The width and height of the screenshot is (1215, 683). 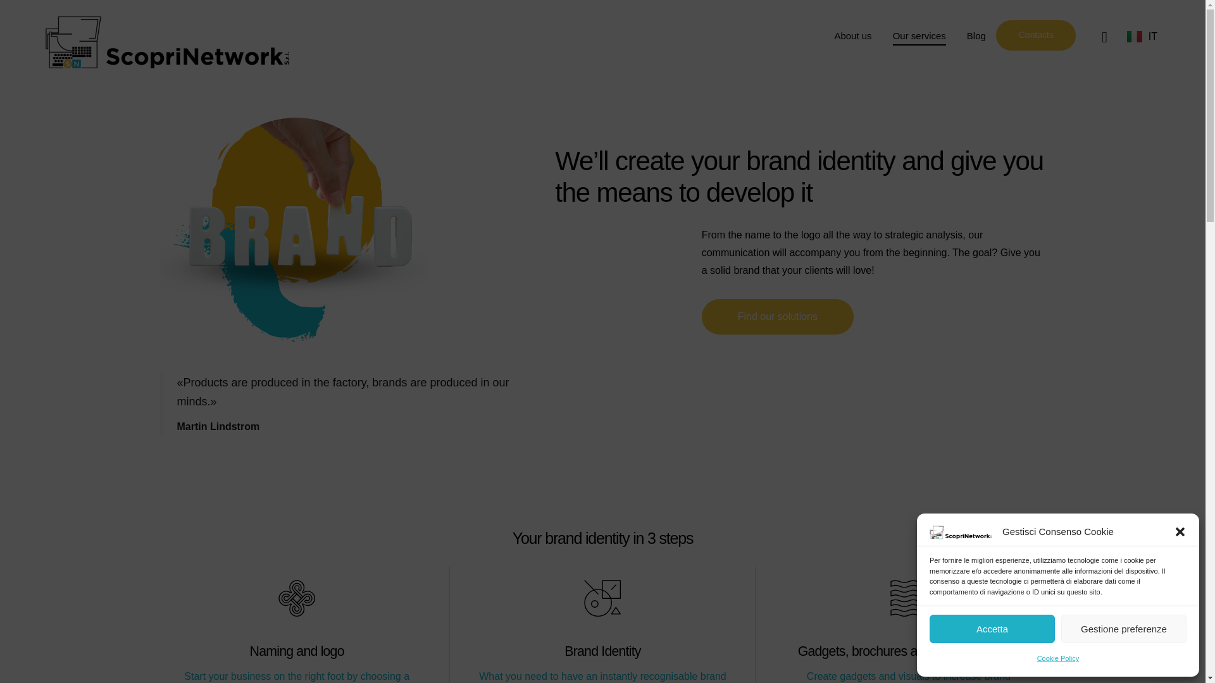 What do you see at coordinates (852, 37) in the screenshot?
I see `About us` at bounding box center [852, 37].